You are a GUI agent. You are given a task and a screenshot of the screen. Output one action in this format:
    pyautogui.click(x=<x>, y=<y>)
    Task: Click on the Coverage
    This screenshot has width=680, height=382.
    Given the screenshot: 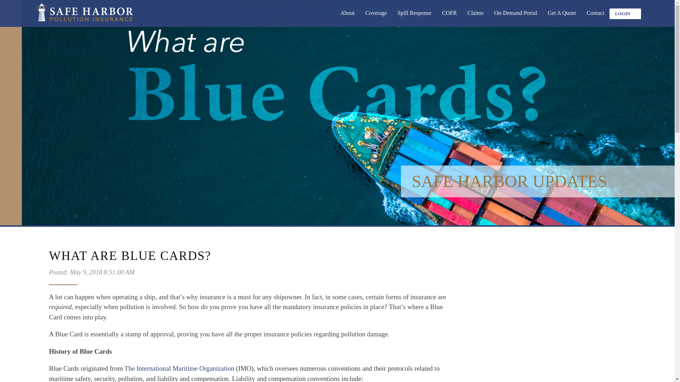 What is the action you would take?
    pyautogui.click(x=376, y=17)
    